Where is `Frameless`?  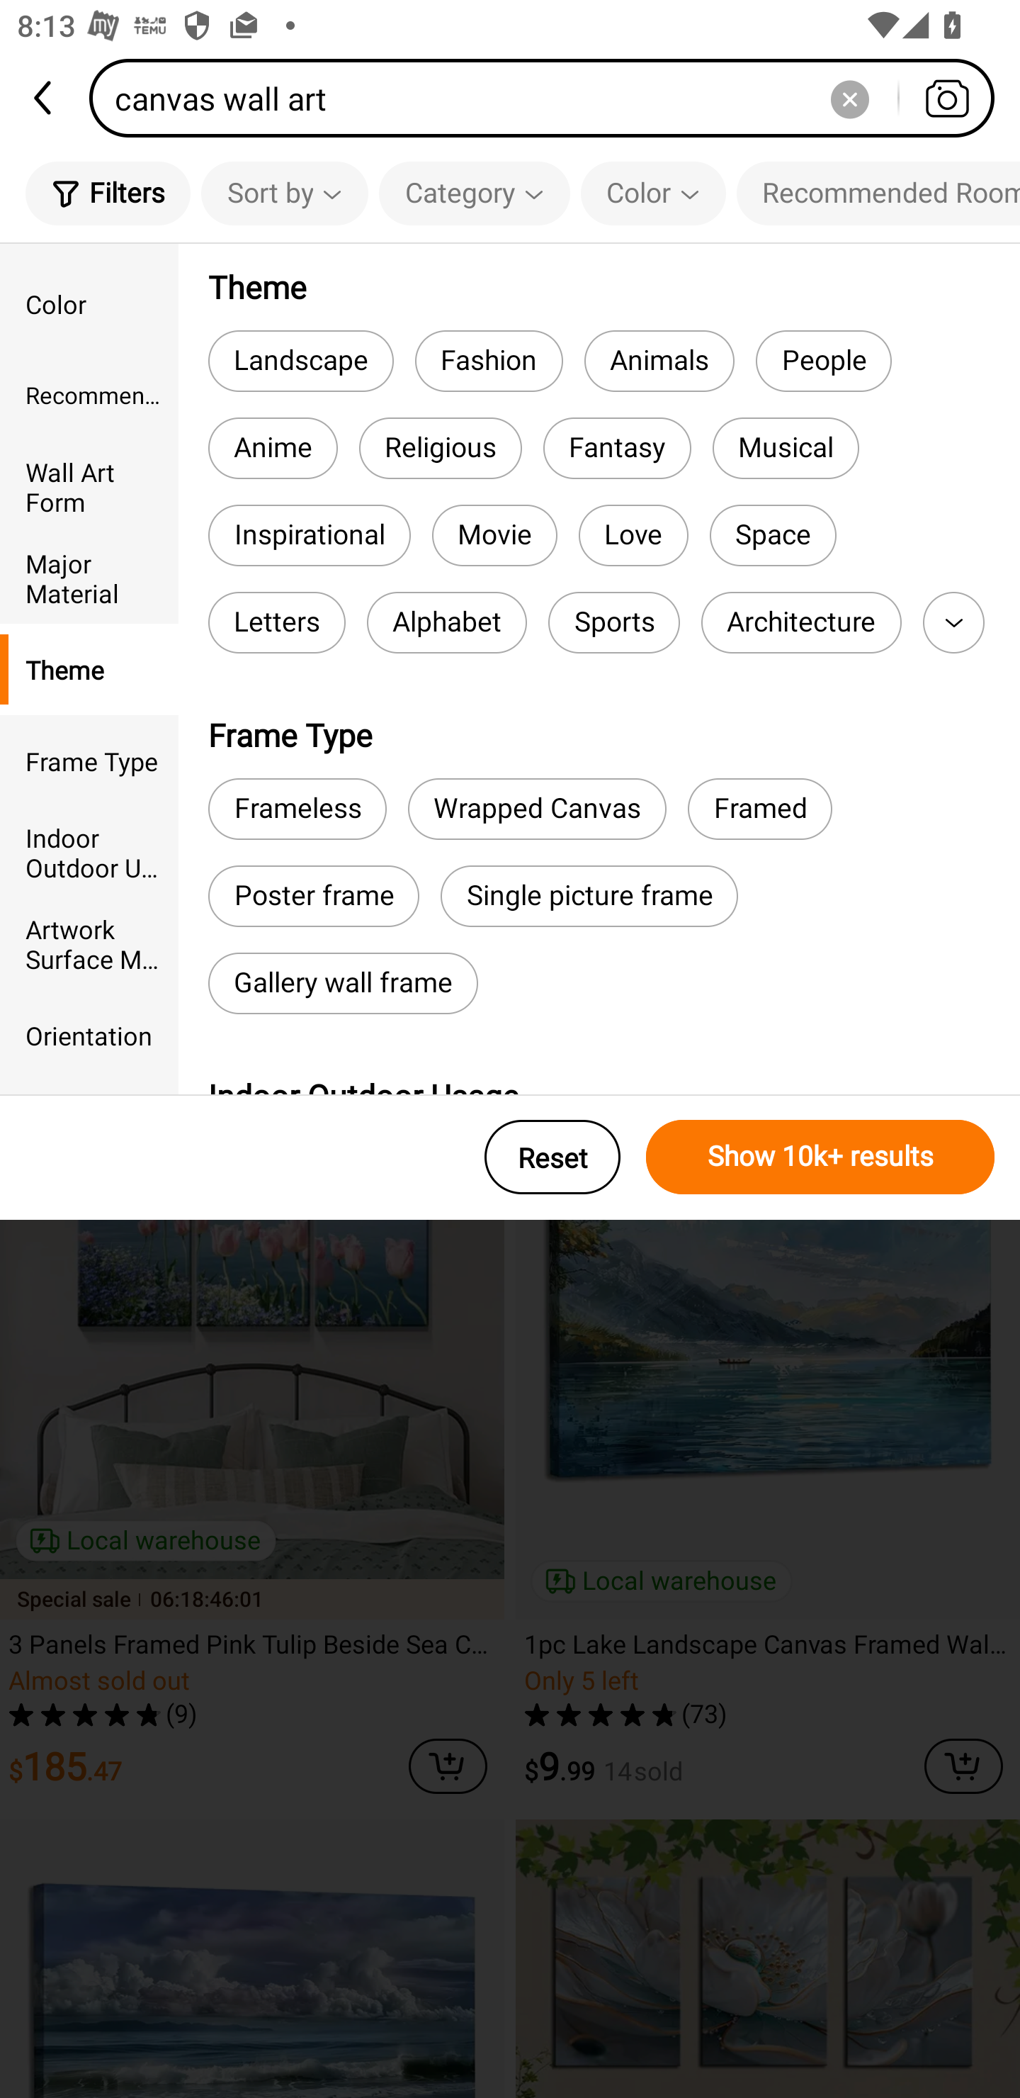
Frameless is located at coordinates (297, 809).